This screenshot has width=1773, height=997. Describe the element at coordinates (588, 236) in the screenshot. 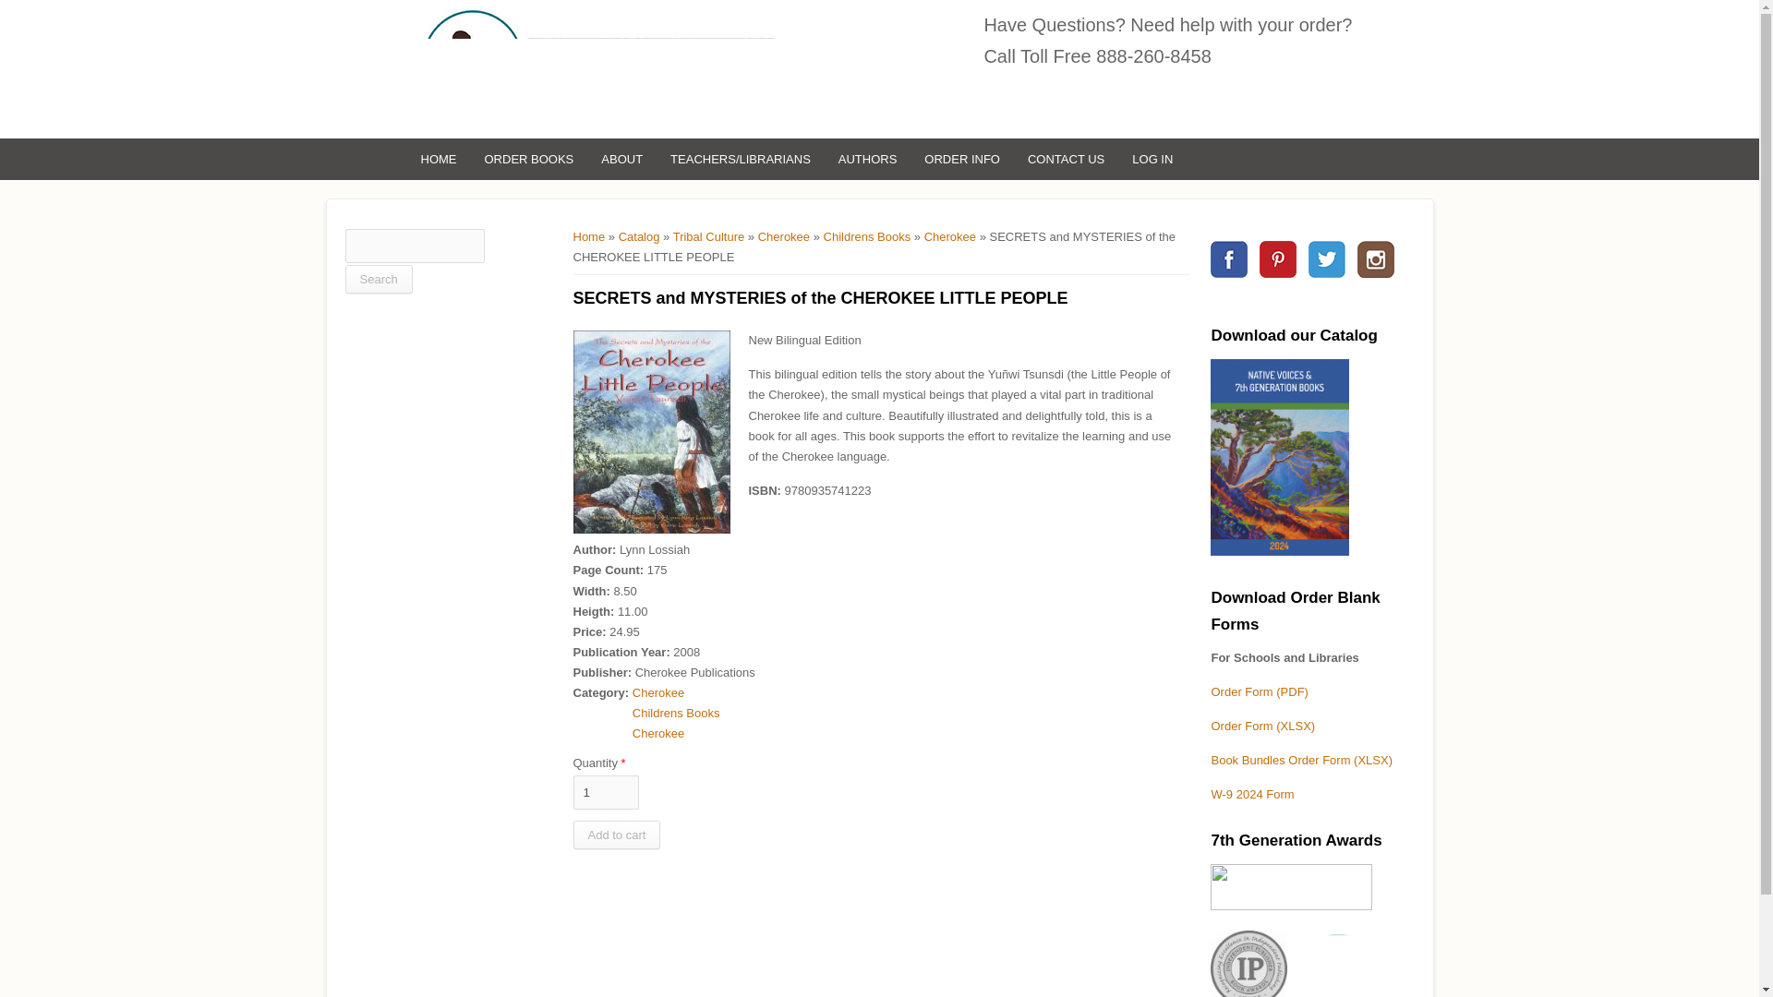

I see `Home` at that location.